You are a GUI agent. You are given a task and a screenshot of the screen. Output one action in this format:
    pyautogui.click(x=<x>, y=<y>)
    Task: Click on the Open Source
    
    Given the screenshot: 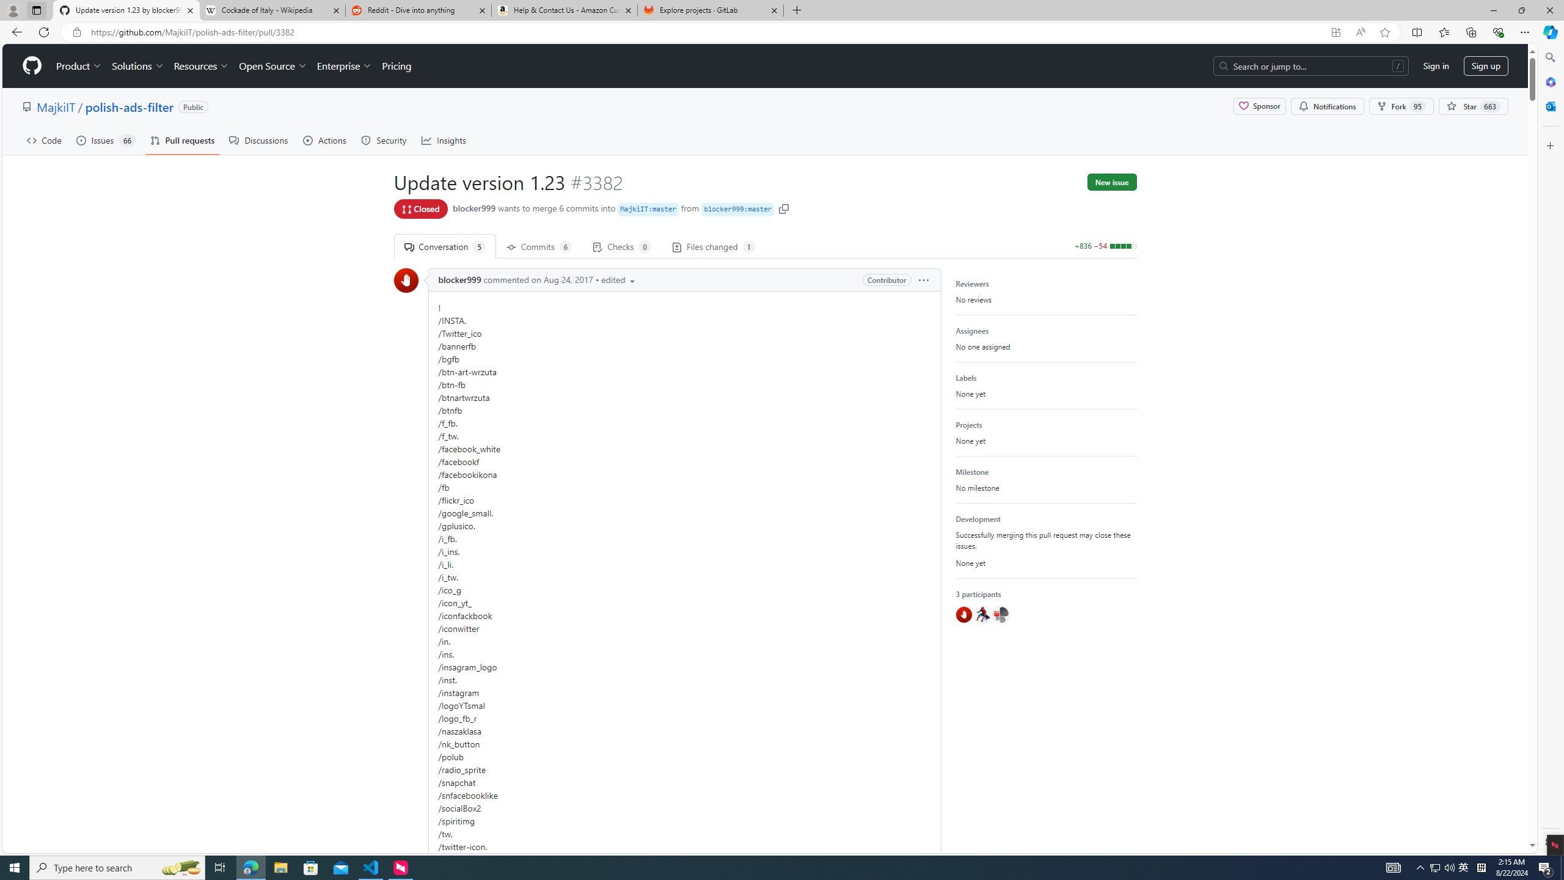 What is the action you would take?
    pyautogui.click(x=274, y=66)
    